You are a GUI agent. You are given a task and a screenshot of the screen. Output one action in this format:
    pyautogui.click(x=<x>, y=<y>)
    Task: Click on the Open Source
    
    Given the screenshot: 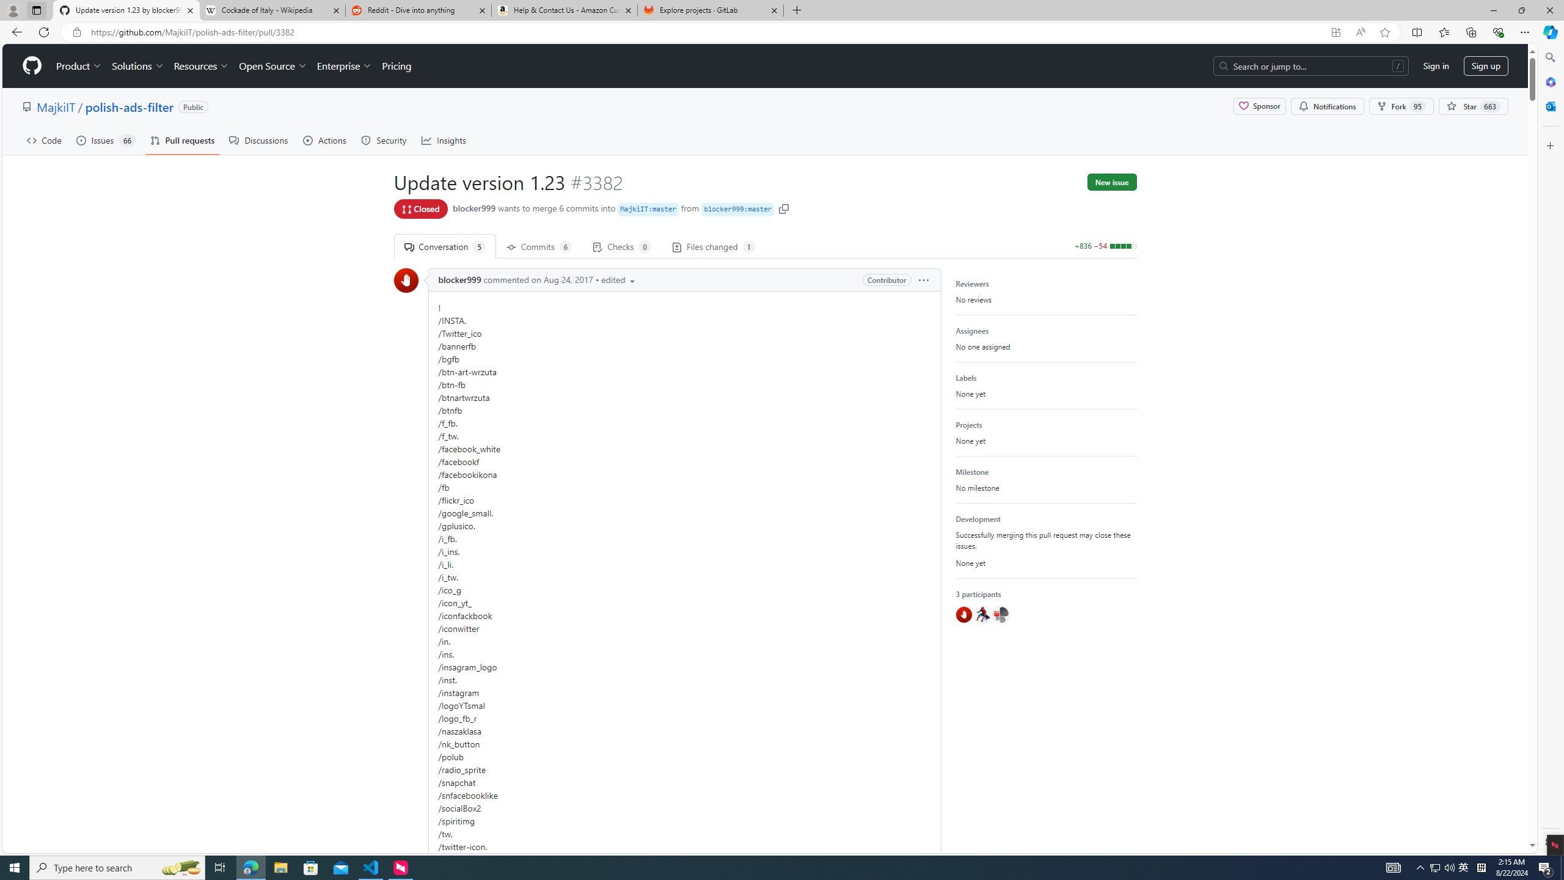 What is the action you would take?
    pyautogui.click(x=274, y=66)
    